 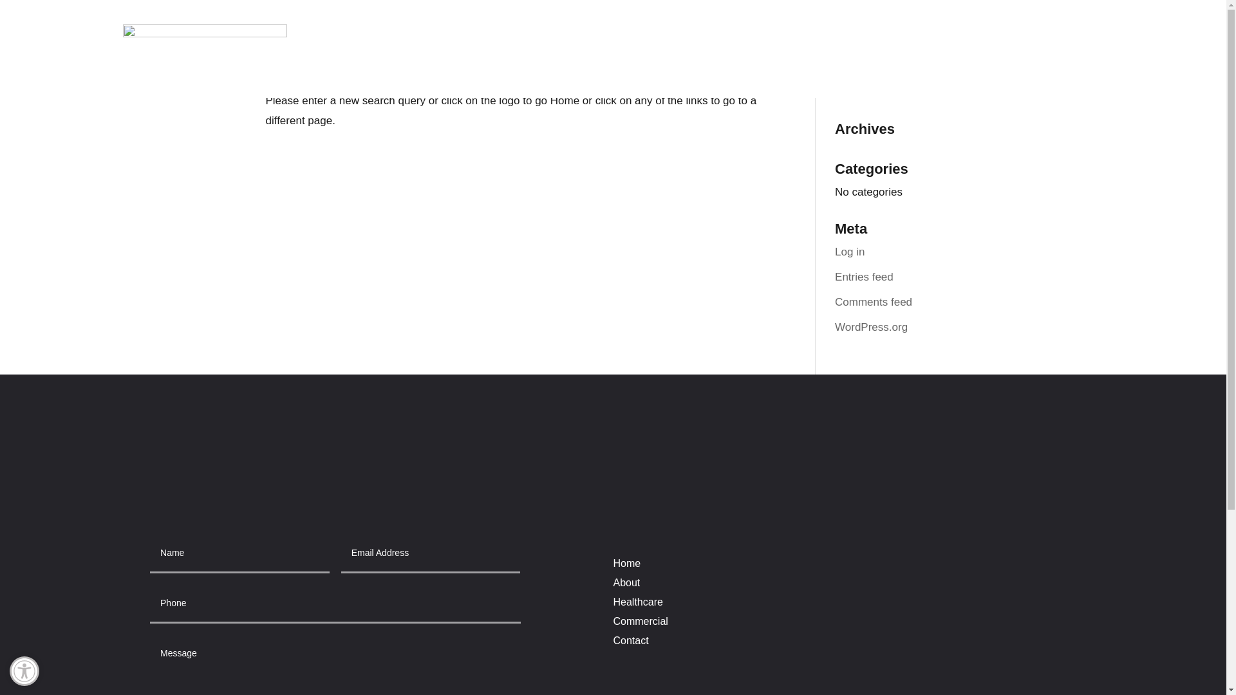 What do you see at coordinates (24, 671) in the screenshot?
I see `Accessibility Tools` at bounding box center [24, 671].